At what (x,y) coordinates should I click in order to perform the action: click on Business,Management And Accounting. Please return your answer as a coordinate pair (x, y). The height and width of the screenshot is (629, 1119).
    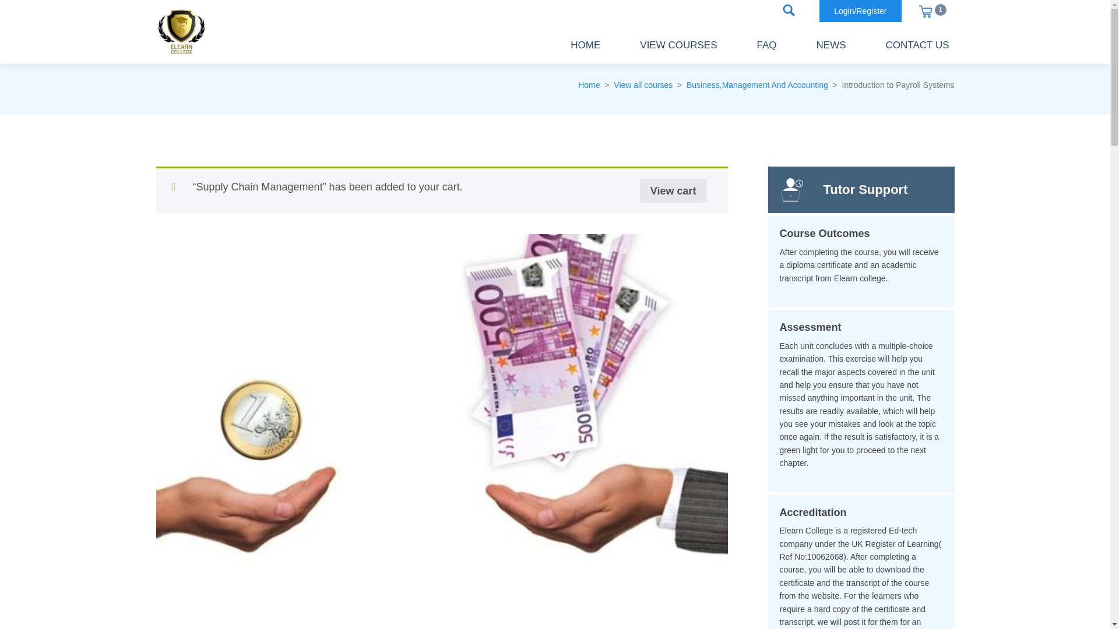
    Looking at the image, I should click on (757, 85).